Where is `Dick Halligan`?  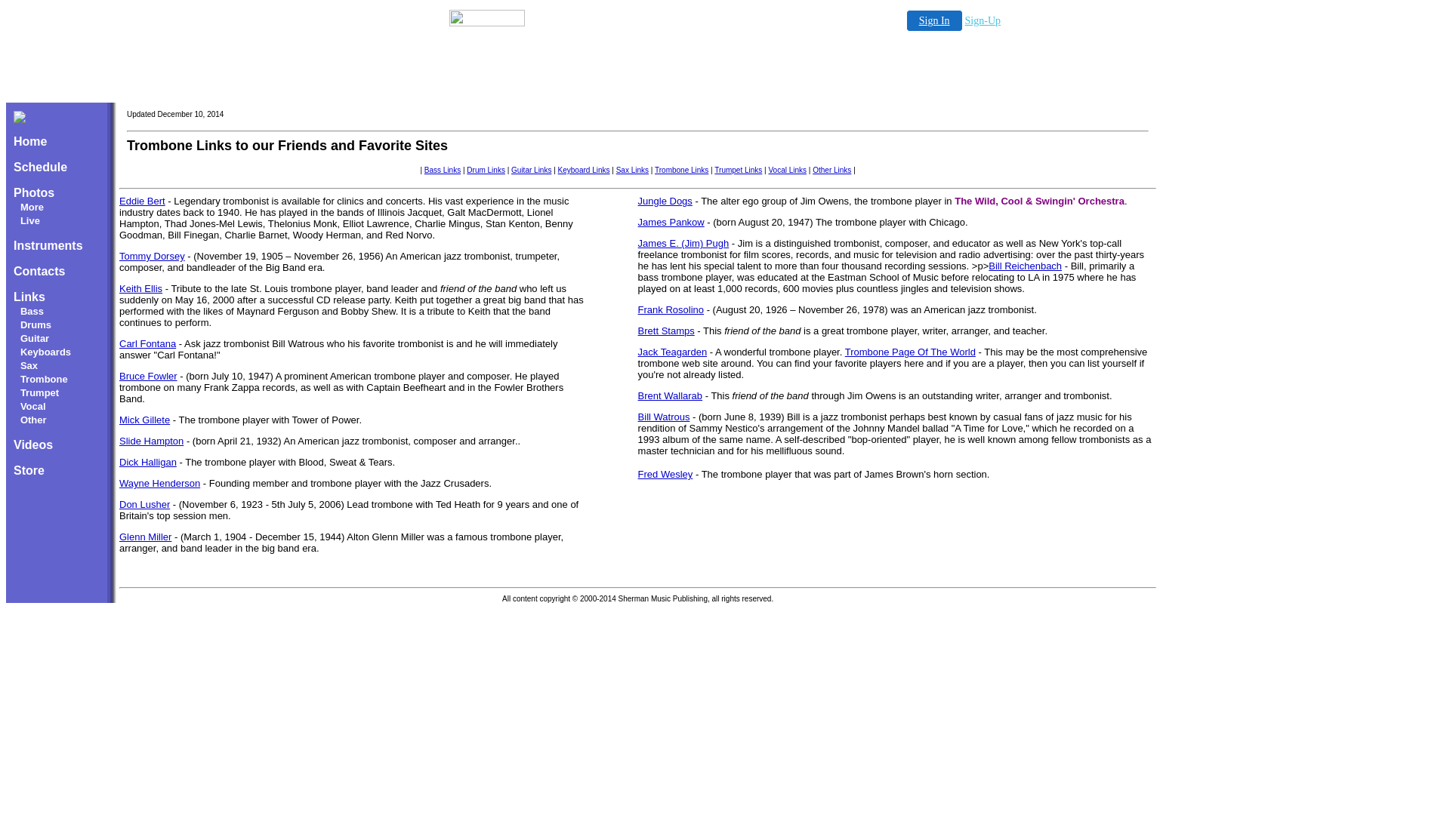
Dick Halligan is located at coordinates (148, 462).